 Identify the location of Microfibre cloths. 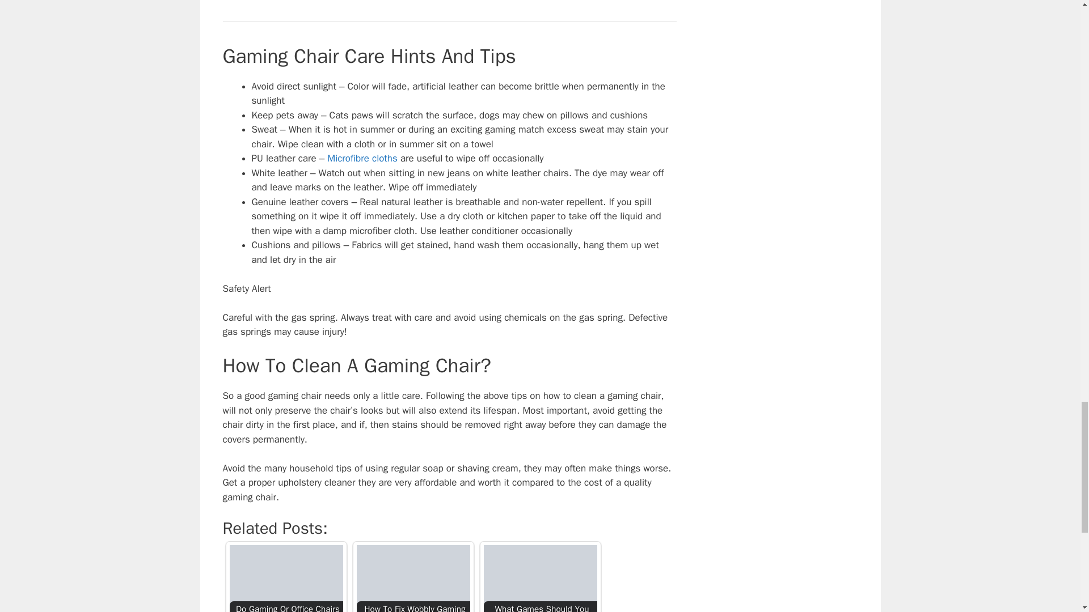
(362, 158).